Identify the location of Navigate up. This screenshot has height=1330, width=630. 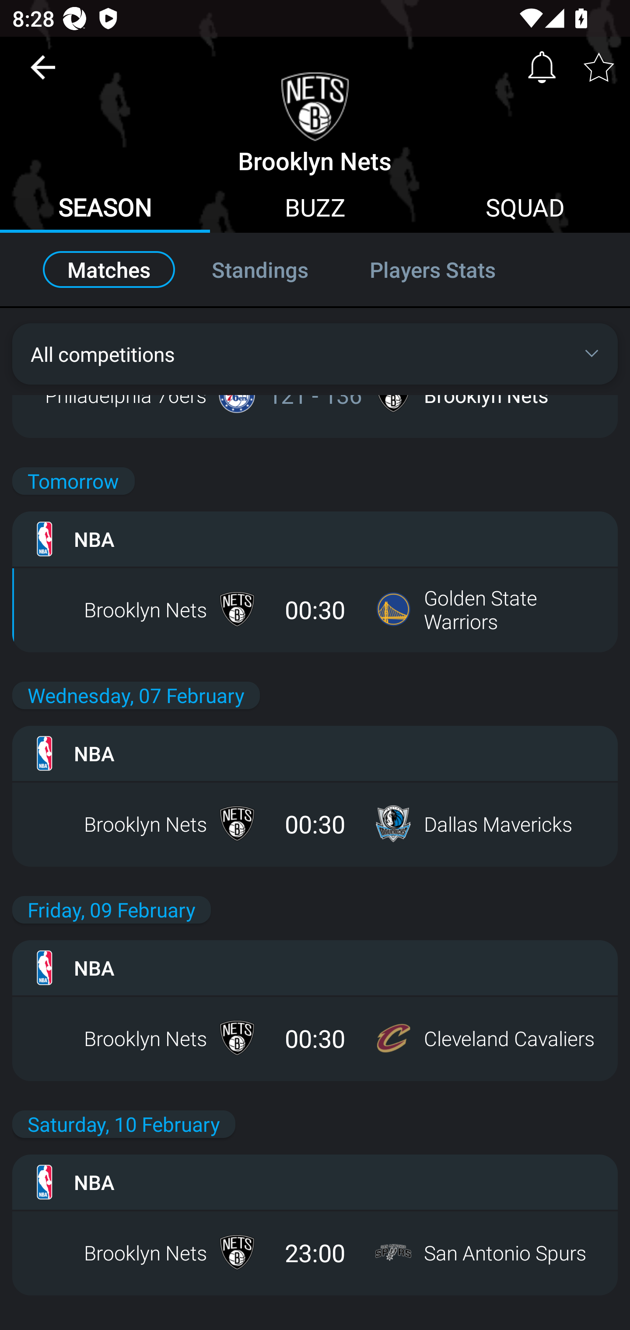
(43, 73).